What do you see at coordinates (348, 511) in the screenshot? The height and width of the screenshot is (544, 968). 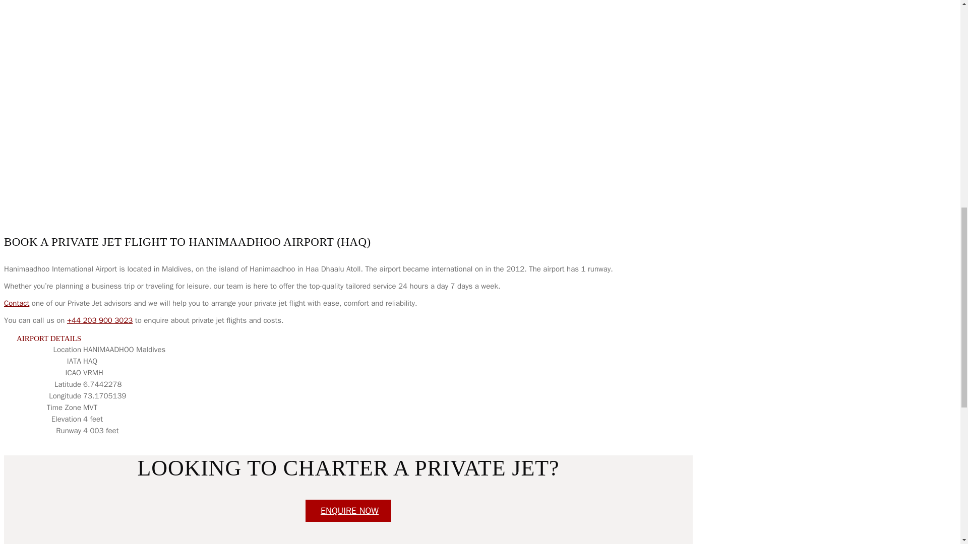 I see `ENQUIRE NOW` at bounding box center [348, 511].